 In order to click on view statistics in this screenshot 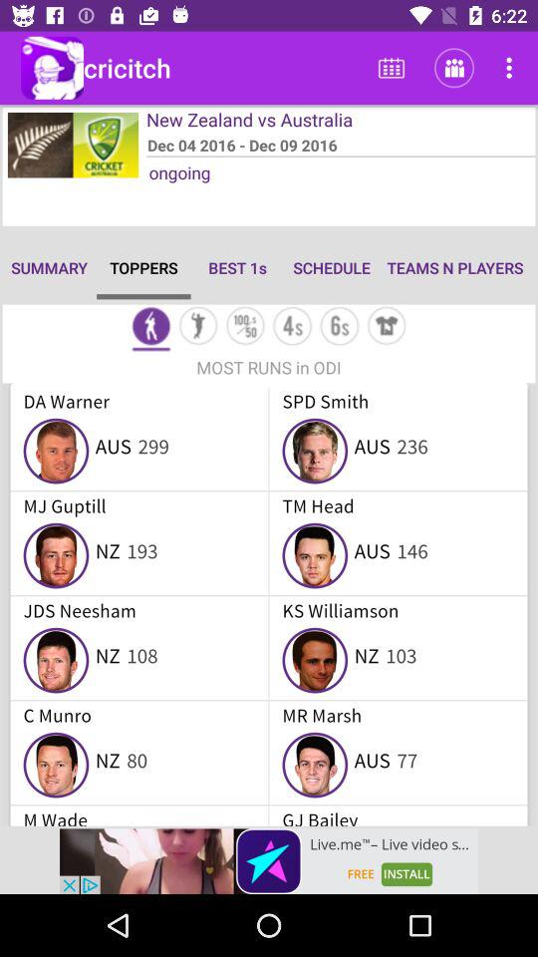, I will do `click(245, 327)`.